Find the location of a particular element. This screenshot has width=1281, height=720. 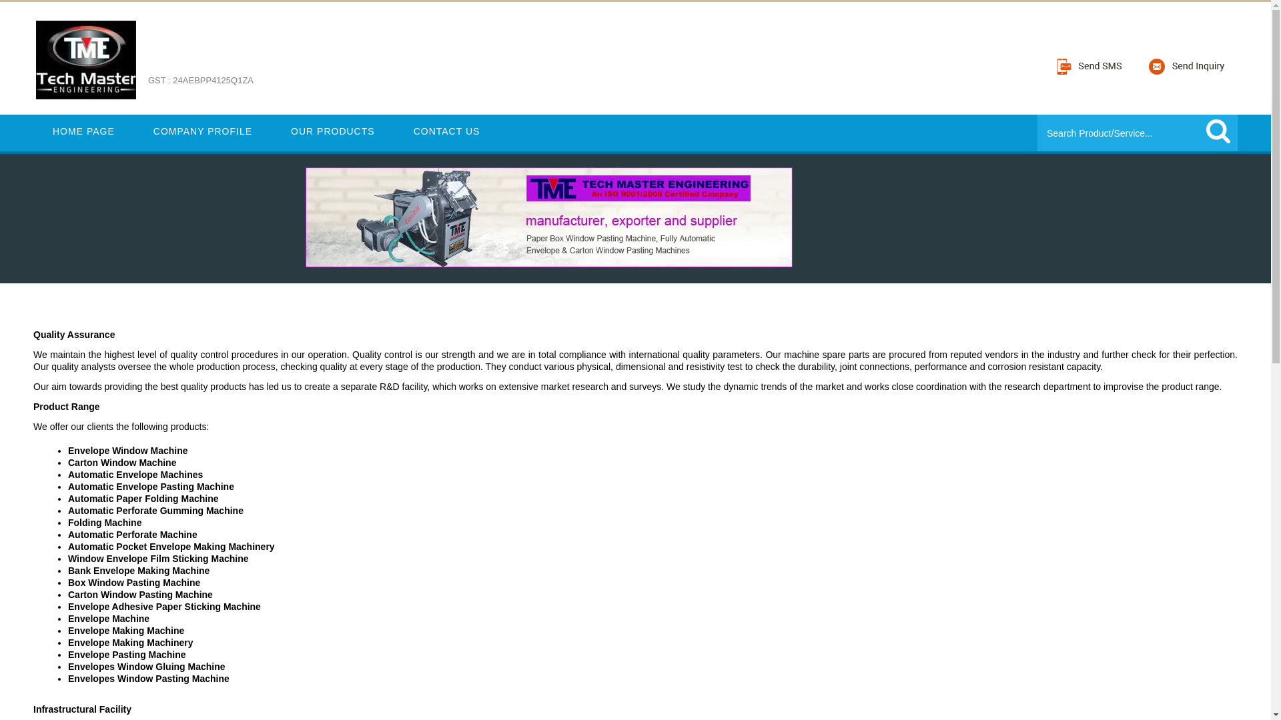

HOME PAGE is located at coordinates (83, 131).